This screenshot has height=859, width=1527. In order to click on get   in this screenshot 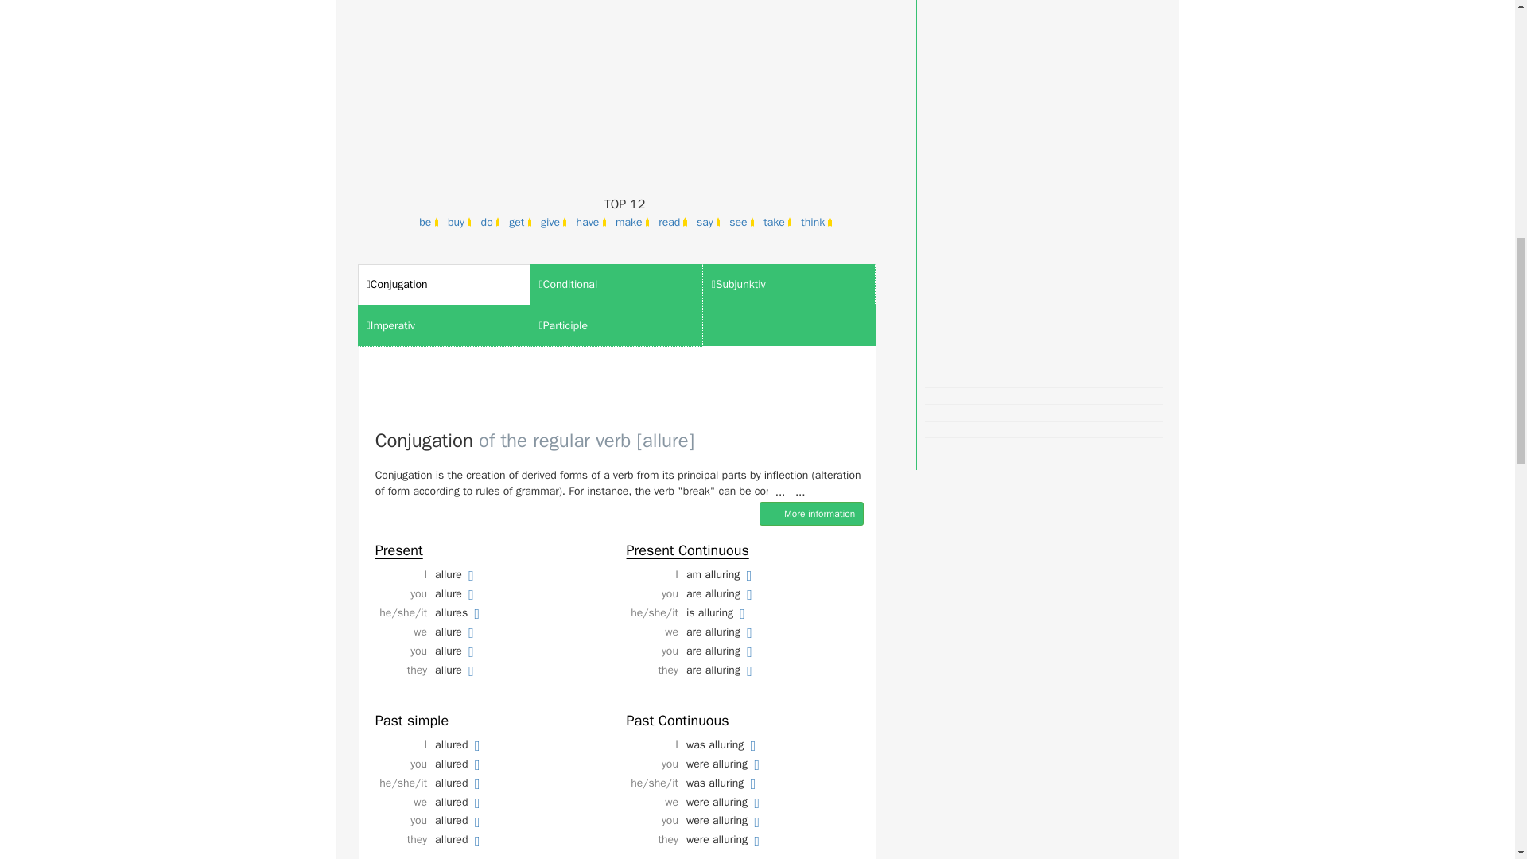, I will do `click(519, 223)`.